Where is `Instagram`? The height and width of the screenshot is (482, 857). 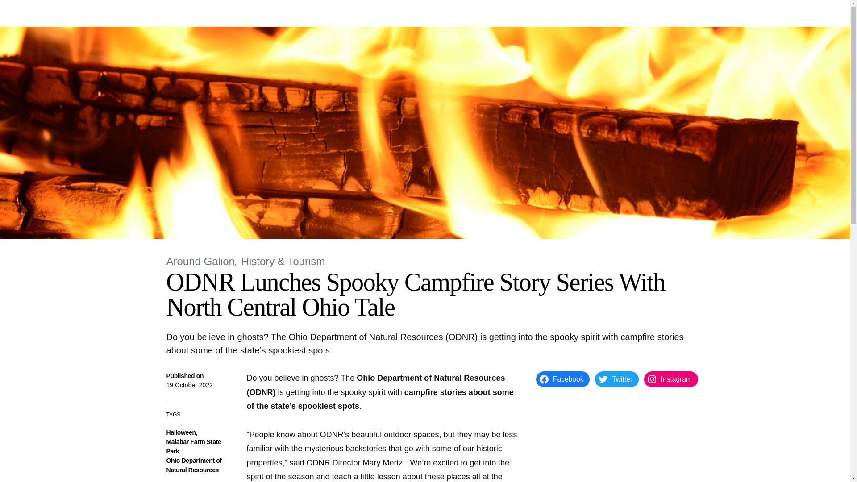 Instagram is located at coordinates (671, 379).